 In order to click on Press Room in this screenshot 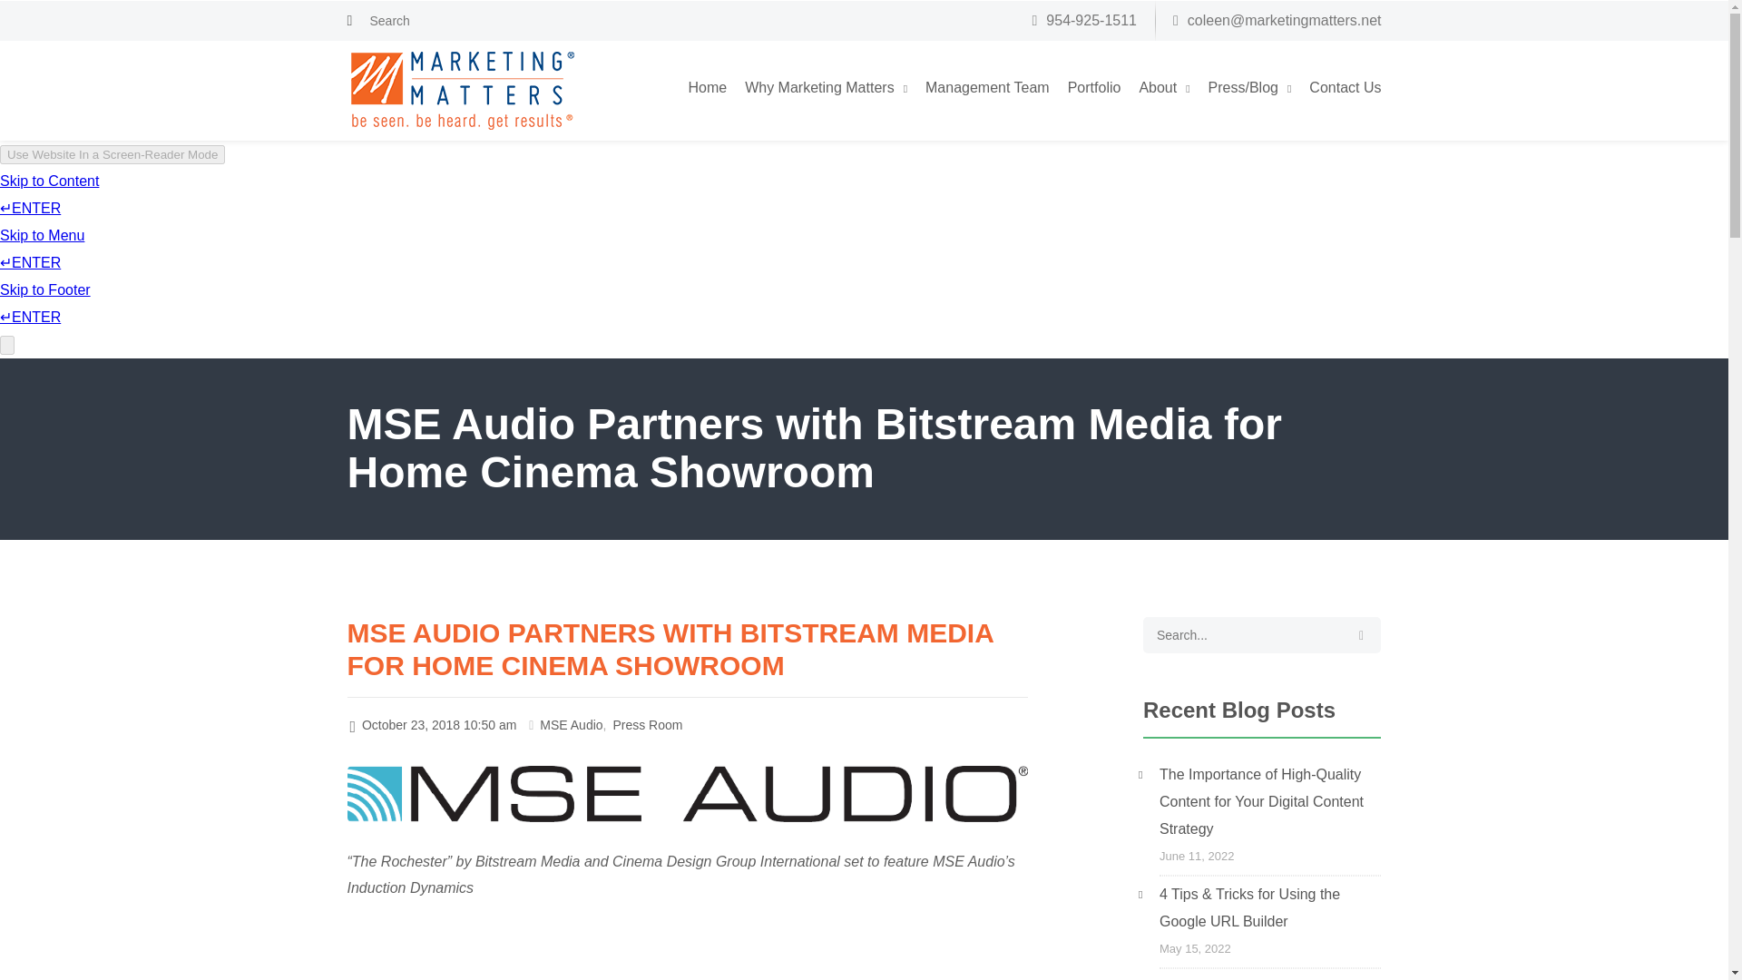, I will do `click(648, 724)`.